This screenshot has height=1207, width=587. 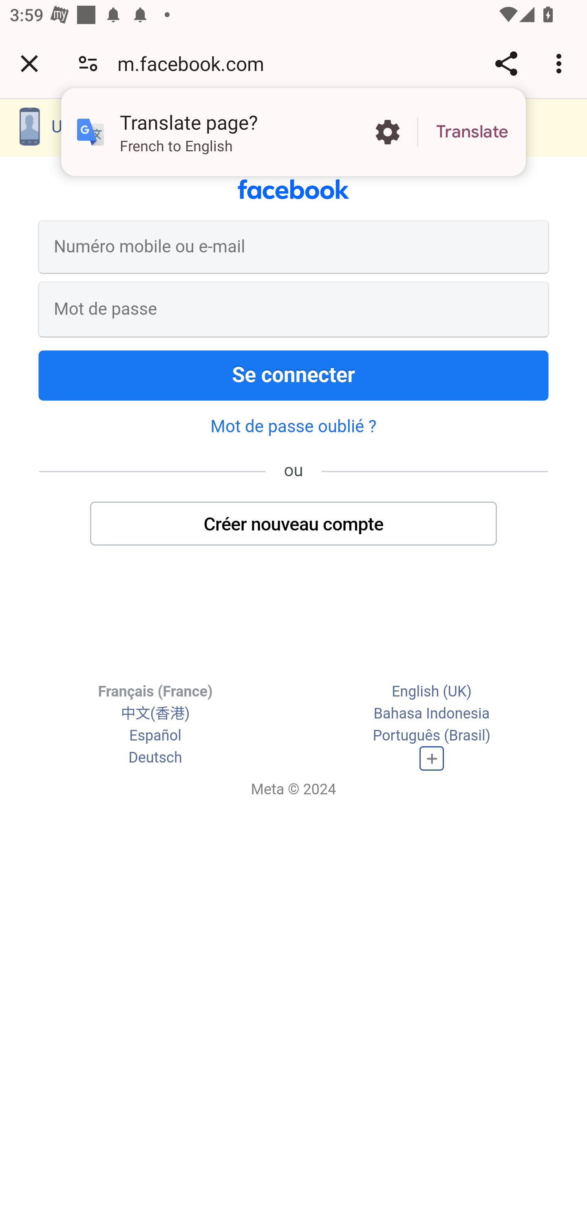 I want to click on m.facebook.com, so click(x=196, y=63).